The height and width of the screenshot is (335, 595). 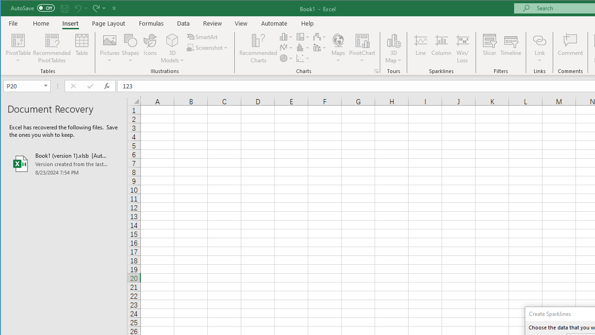 What do you see at coordinates (203, 36) in the screenshot?
I see `SmartArt...` at bounding box center [203, 36].